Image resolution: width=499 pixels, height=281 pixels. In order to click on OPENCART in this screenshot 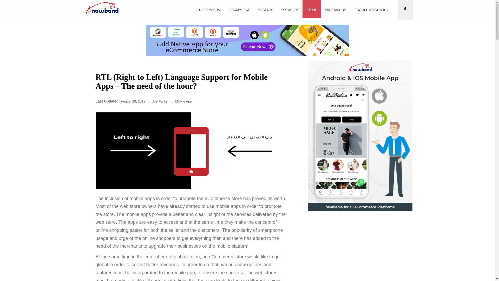, I will do `click(290, 10)`.